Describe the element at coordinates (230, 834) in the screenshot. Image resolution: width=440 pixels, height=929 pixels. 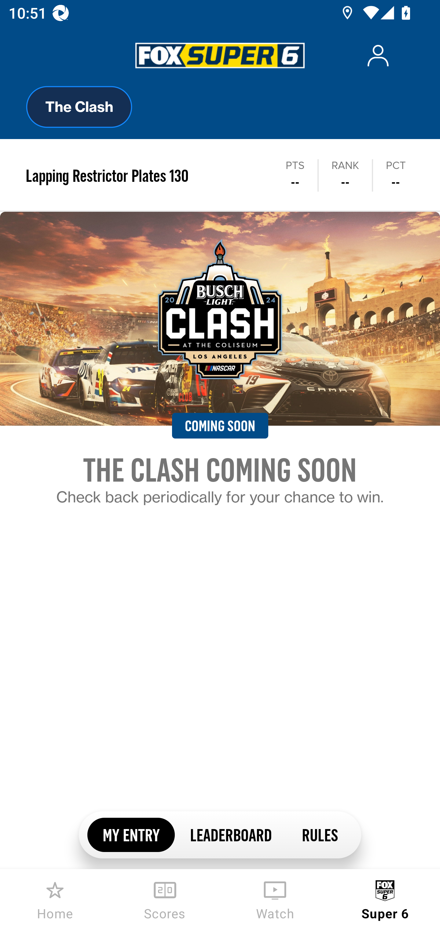
I see `LEADERBOARD` at that location.